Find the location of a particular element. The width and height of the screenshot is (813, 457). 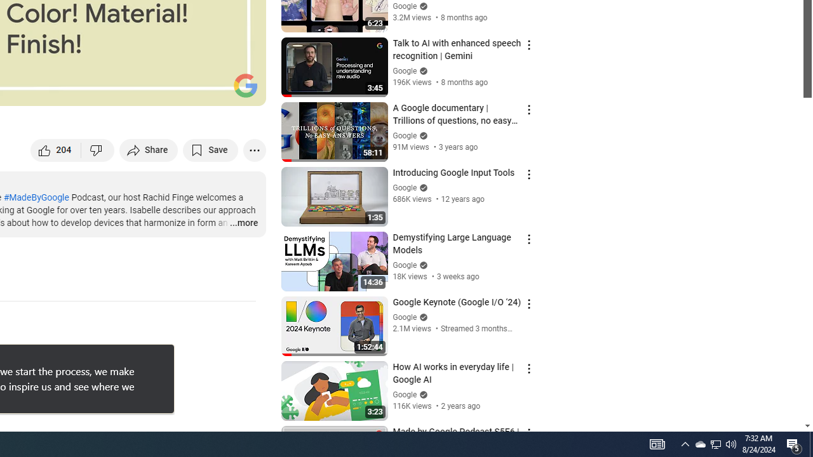

Action menu is located at coordinates (528, 433).